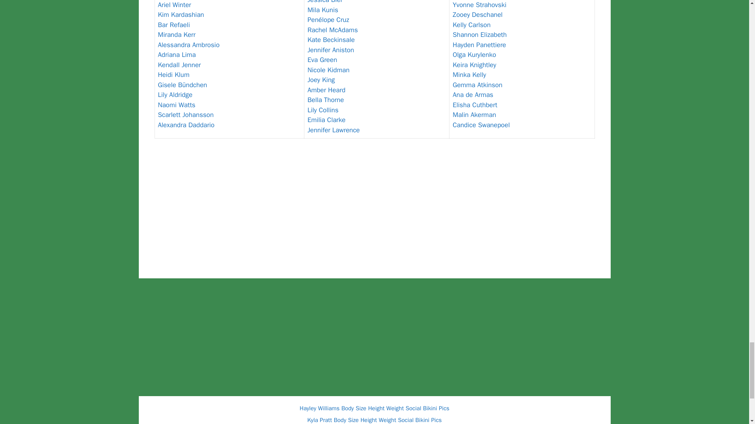  I want to click on Kendall Jenner, so click(179, 65).